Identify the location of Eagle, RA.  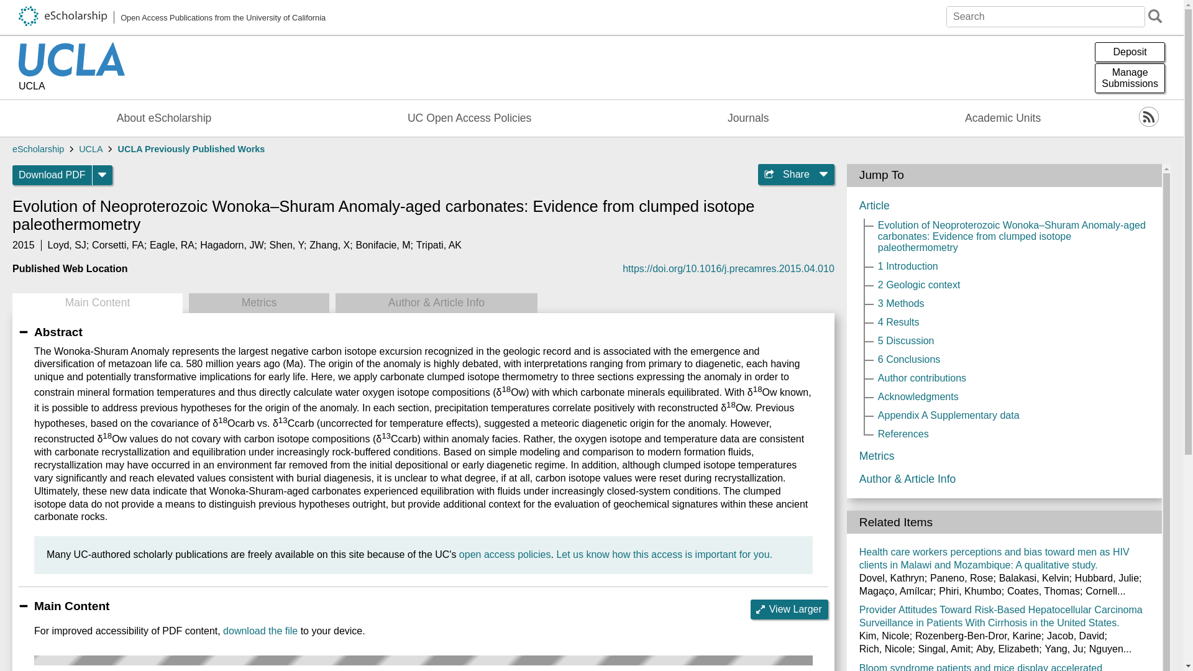
(171, 245).